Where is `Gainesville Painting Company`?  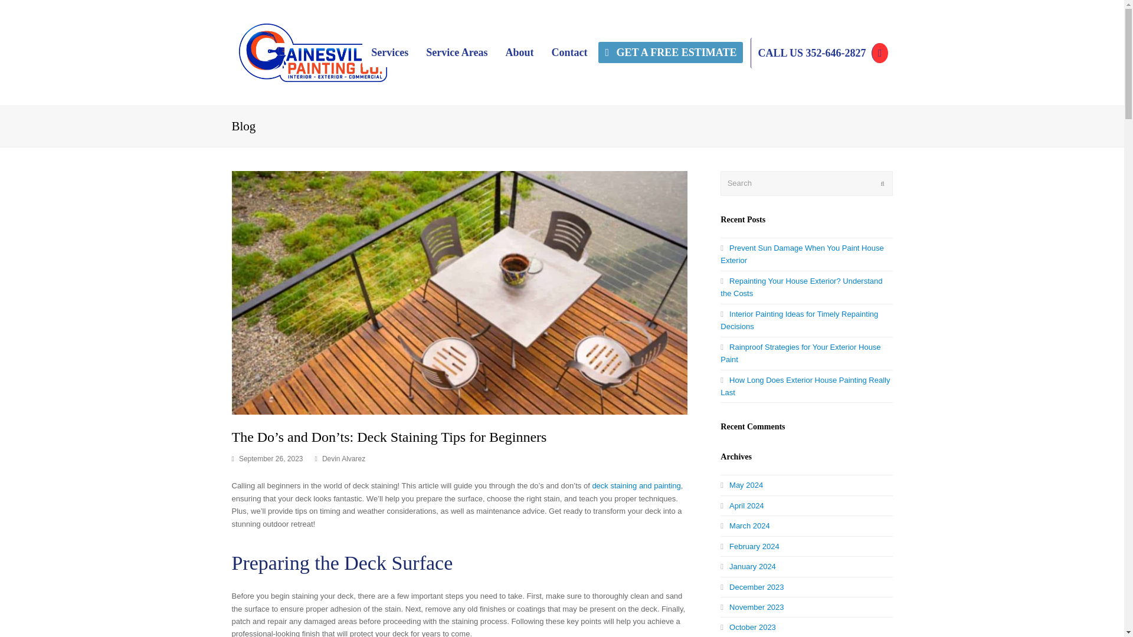 Gainesville Painting Company is located at coordinates (312, 52).